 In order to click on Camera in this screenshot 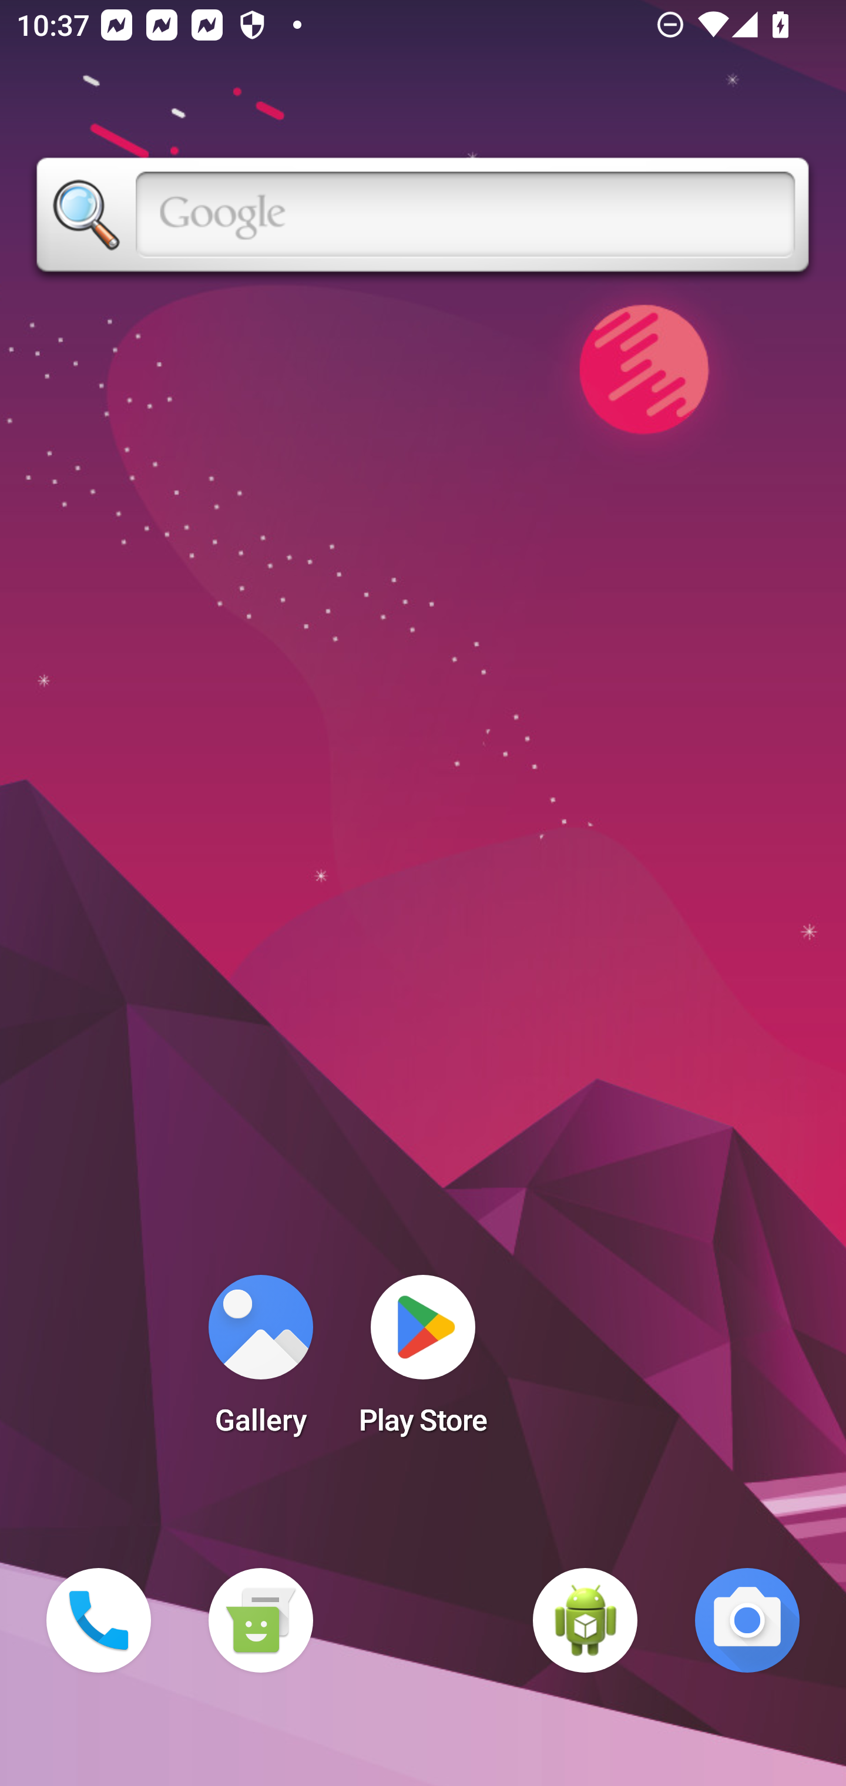, I will do `click(747, 1620)`.